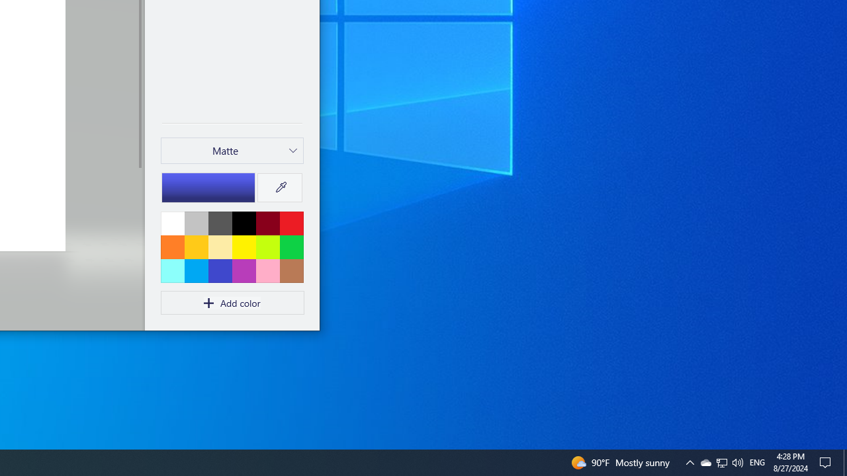 The image size is (847, 476). I want to click on Add color, so click(232, 303).